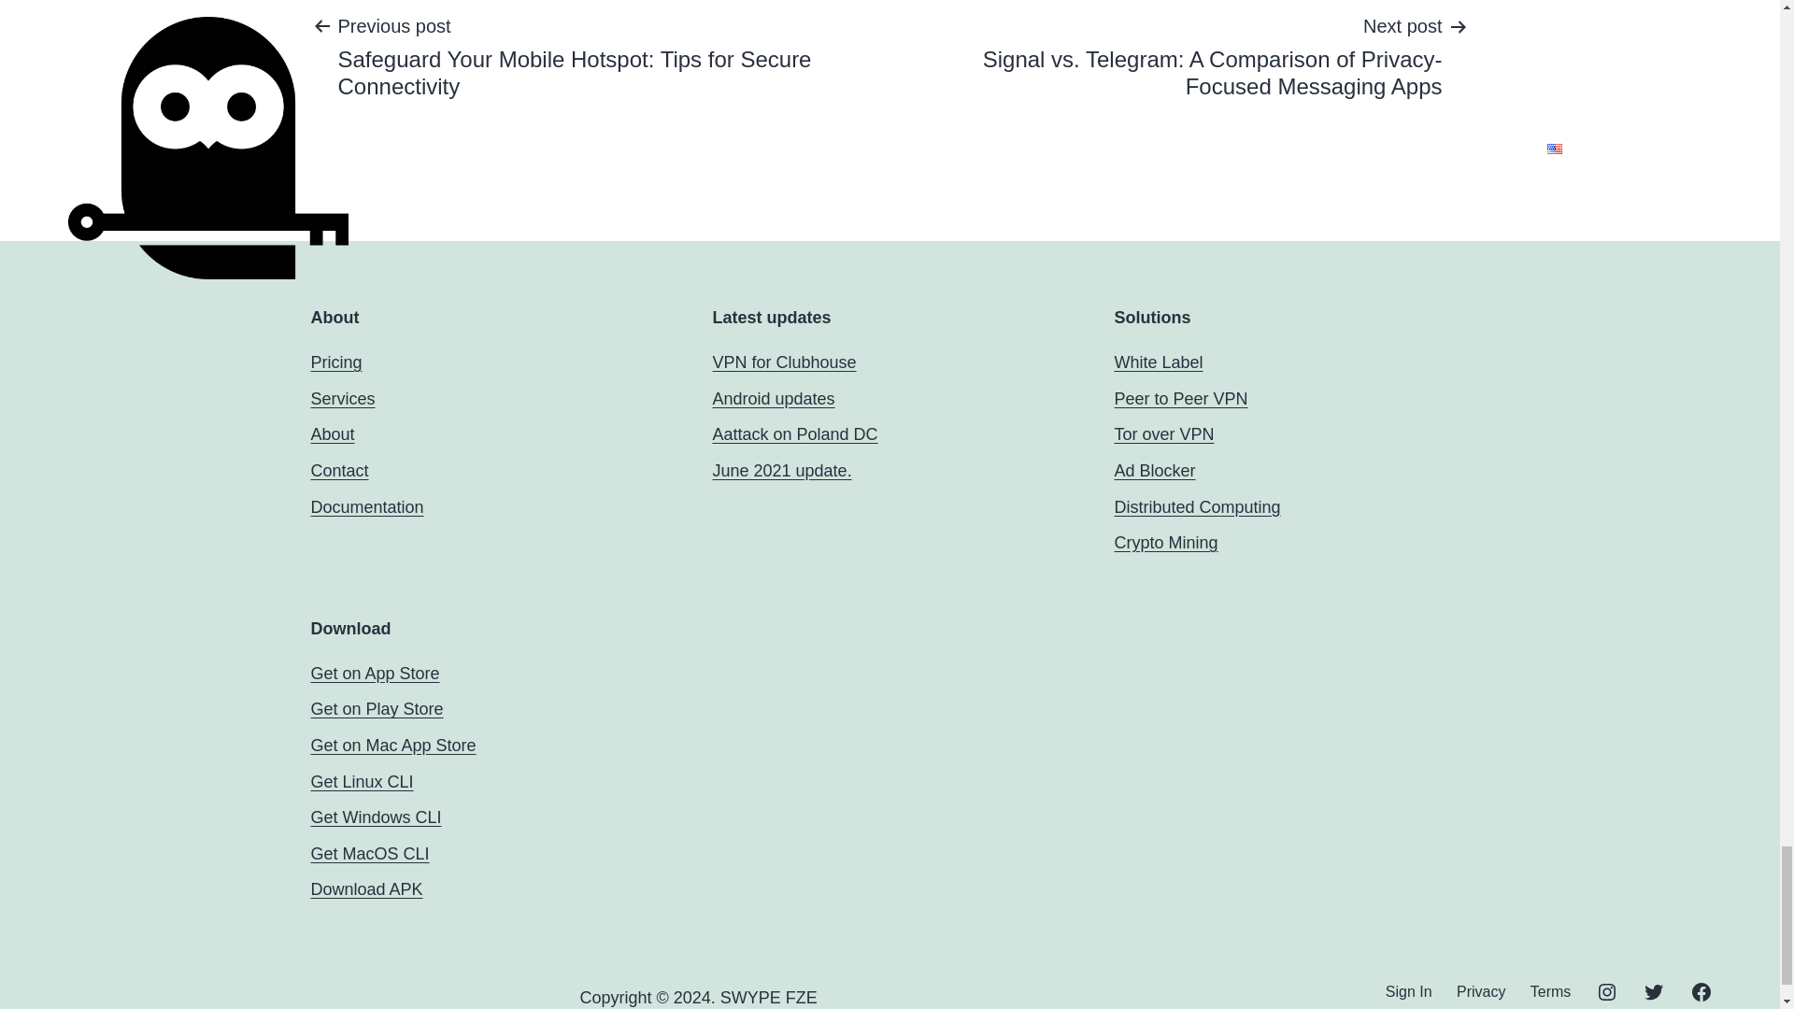 This screenshot has height=1009, width=1794. I want to click on Get on Play Store, so click(377, 708).